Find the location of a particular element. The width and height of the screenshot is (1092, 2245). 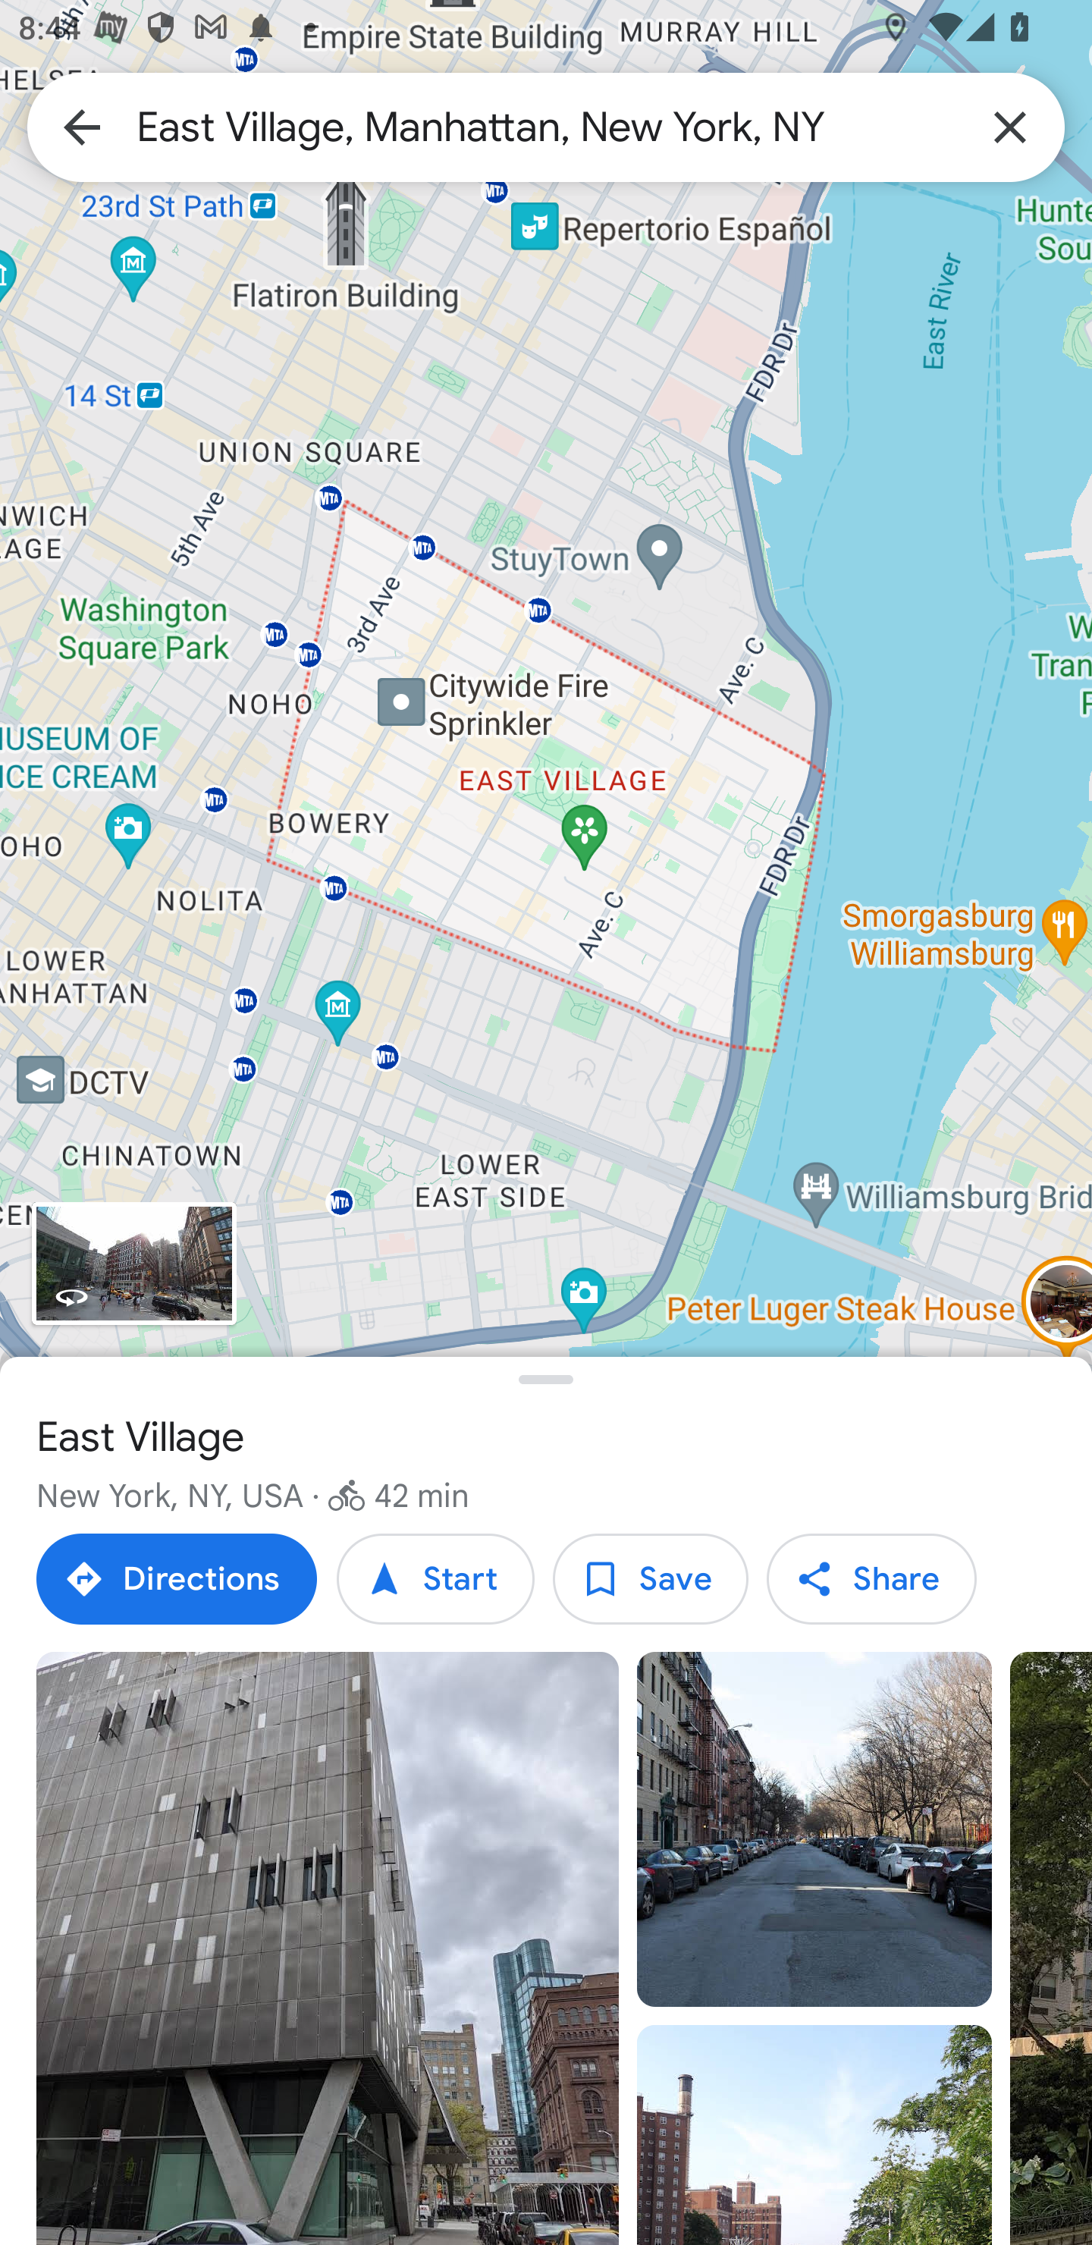

East Village, Manhattan, New York, NY is located at coordinates (546, 126).